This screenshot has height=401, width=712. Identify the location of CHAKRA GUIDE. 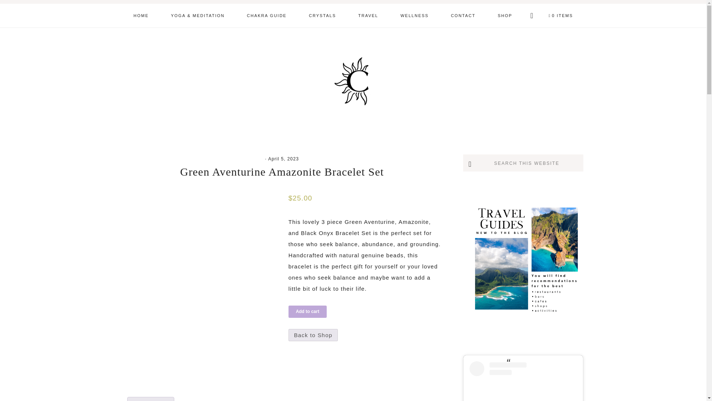
(266, 15).